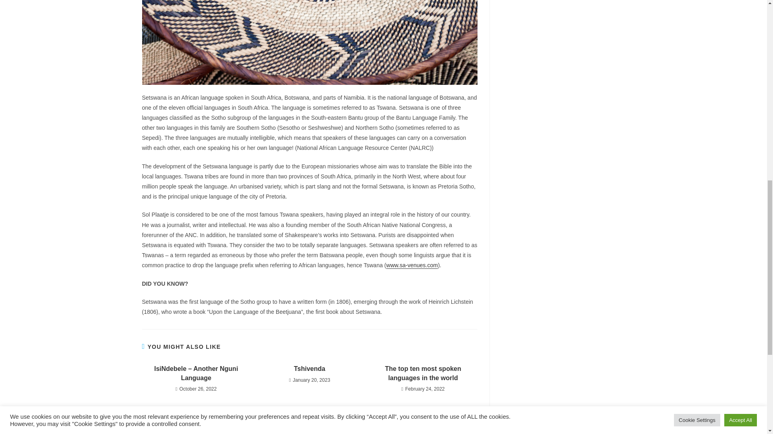 The height and width of the screenshot is (434, 773). I want to click on Tshivenda, so click(309, 369).